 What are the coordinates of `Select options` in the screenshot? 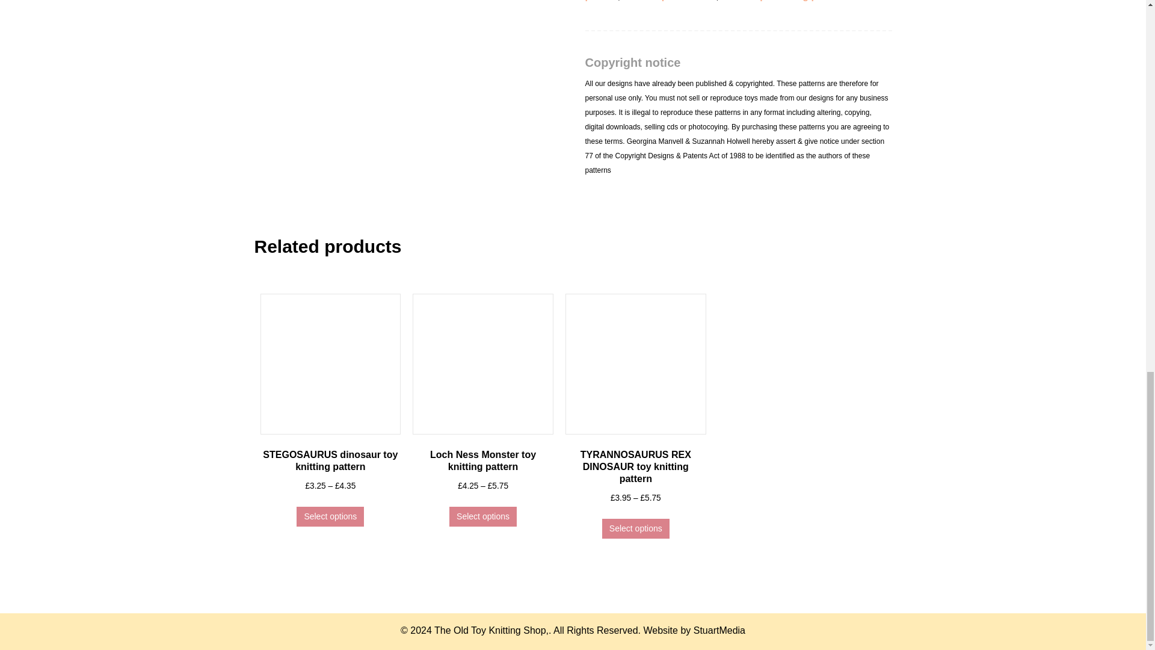 It's located at (330, 516).